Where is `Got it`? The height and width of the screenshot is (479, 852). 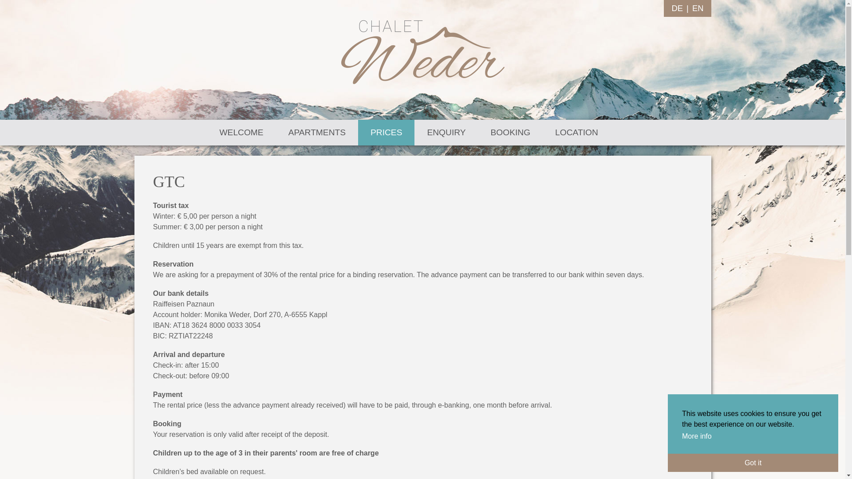
Got it is located at coordinates (753, 462).